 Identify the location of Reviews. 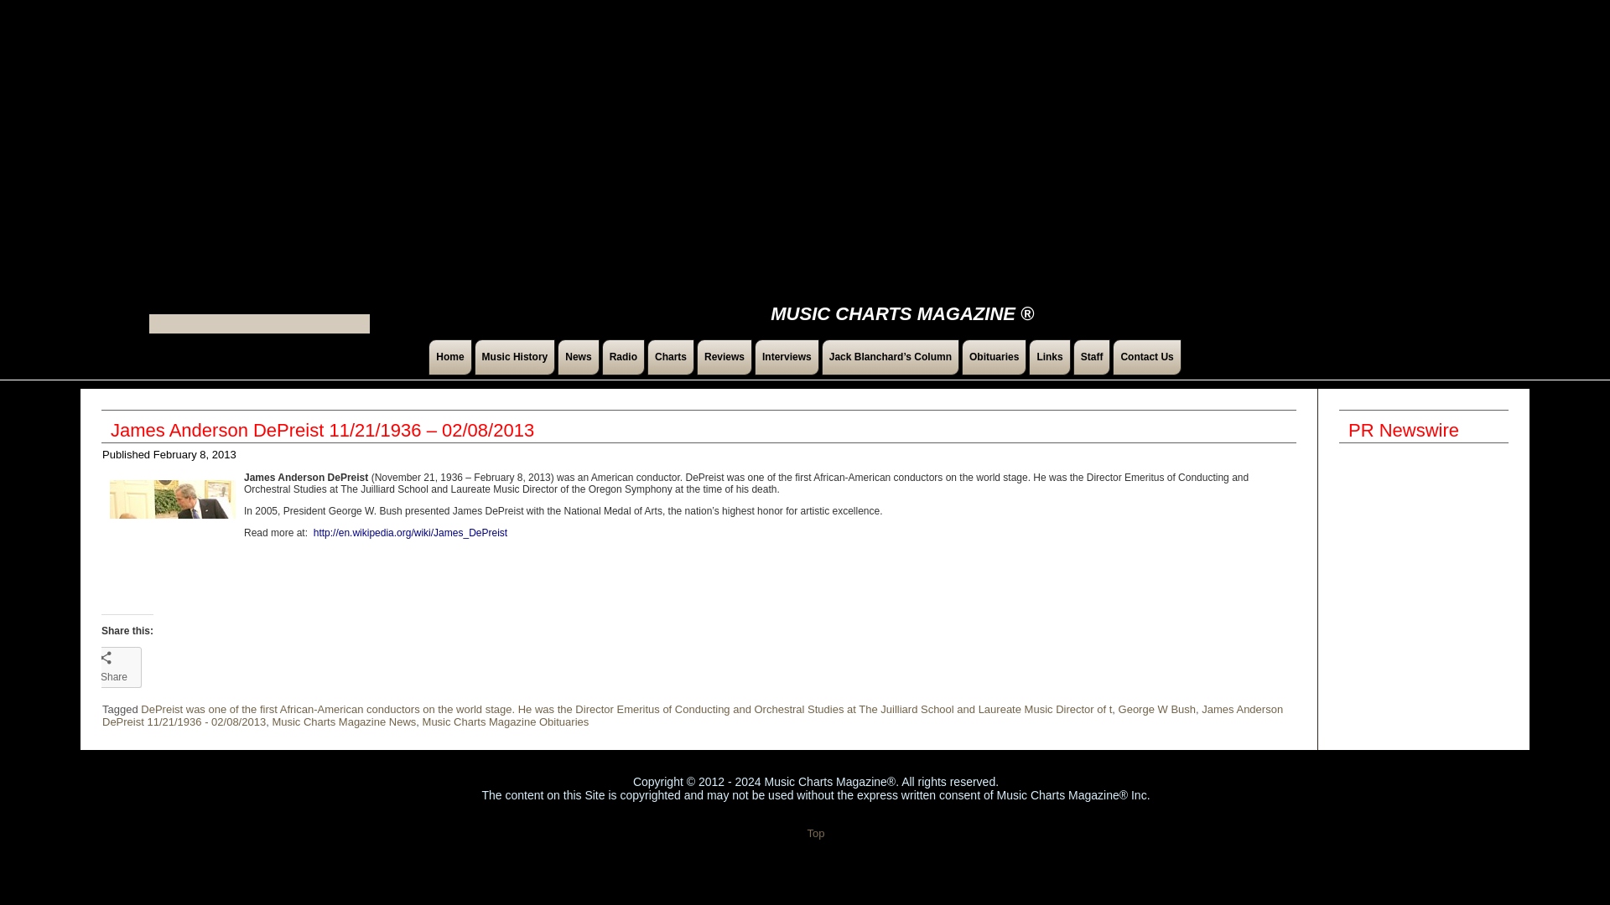
(724, 357).